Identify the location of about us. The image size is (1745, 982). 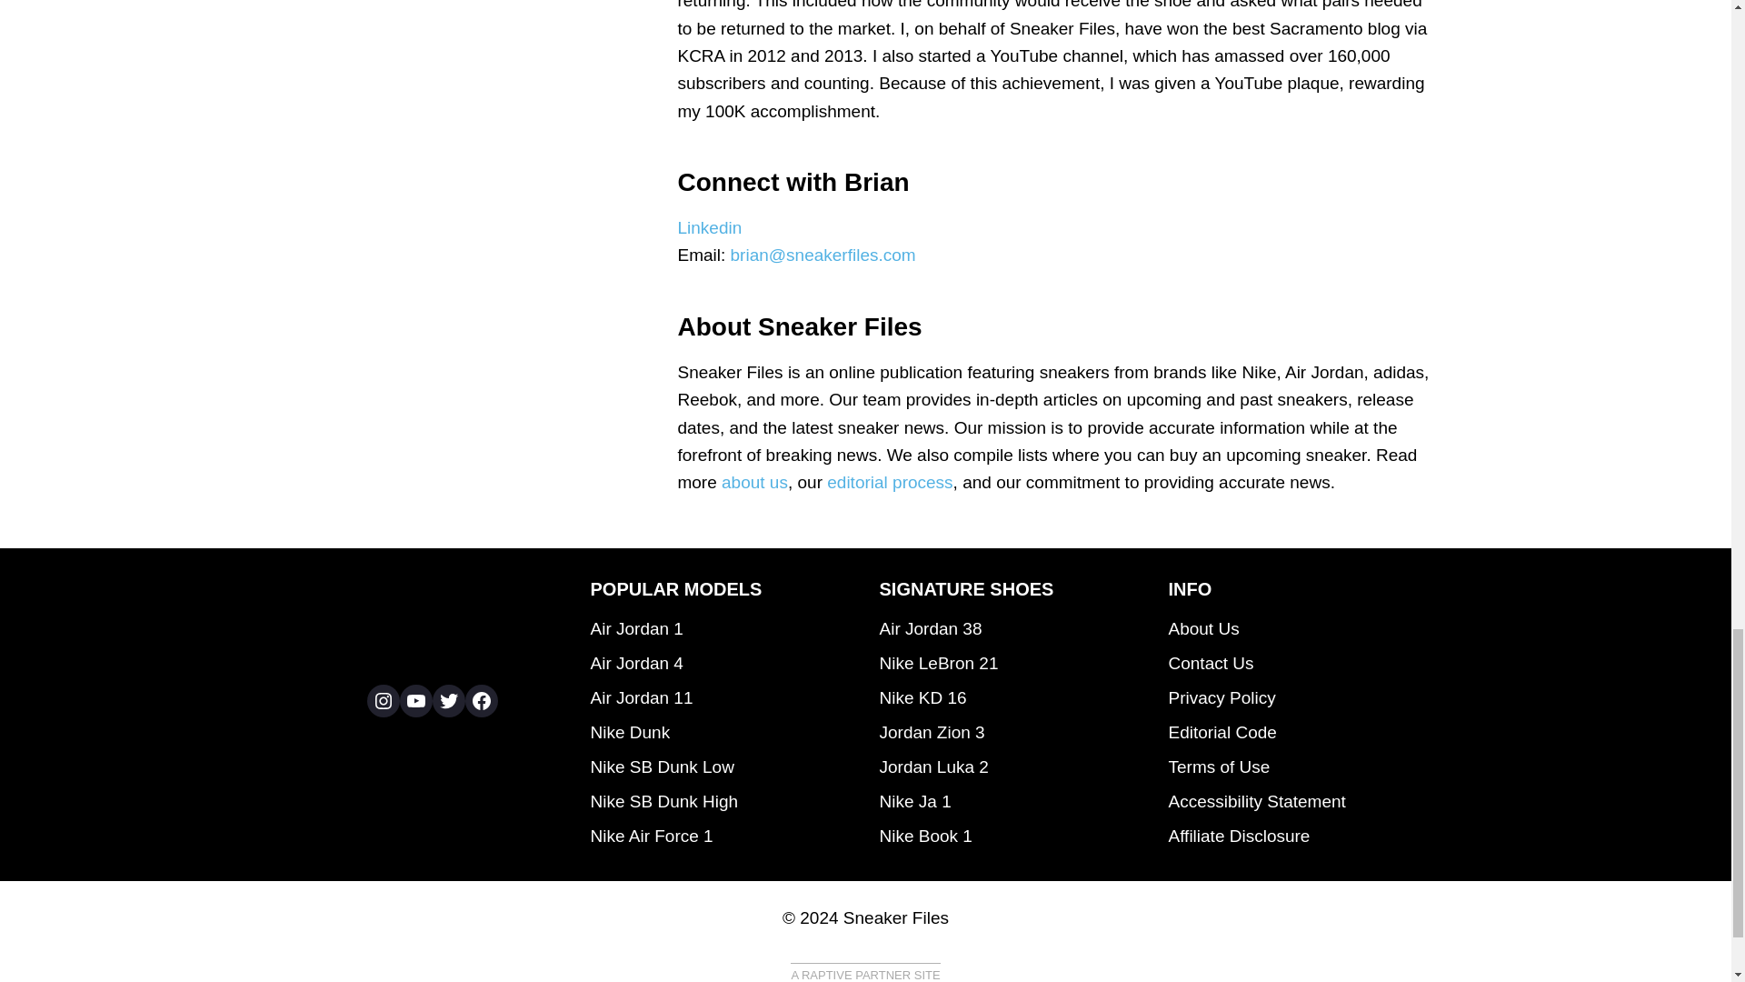
(754, 482).